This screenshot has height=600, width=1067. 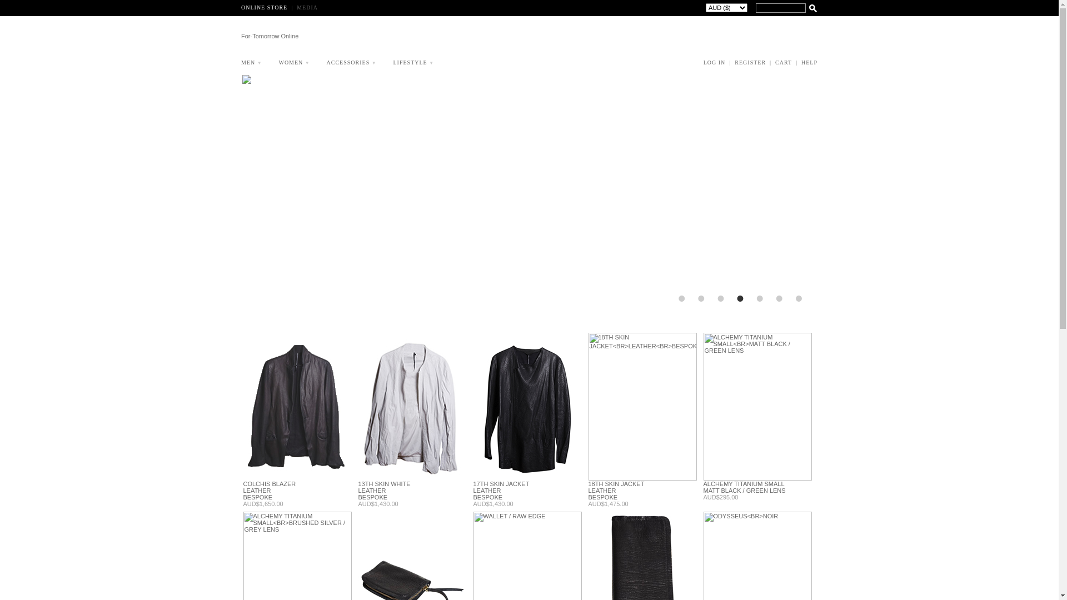 I want to click on  13th Skin White<br>Leather<br>Bespoke , so click(x=412, y=407).